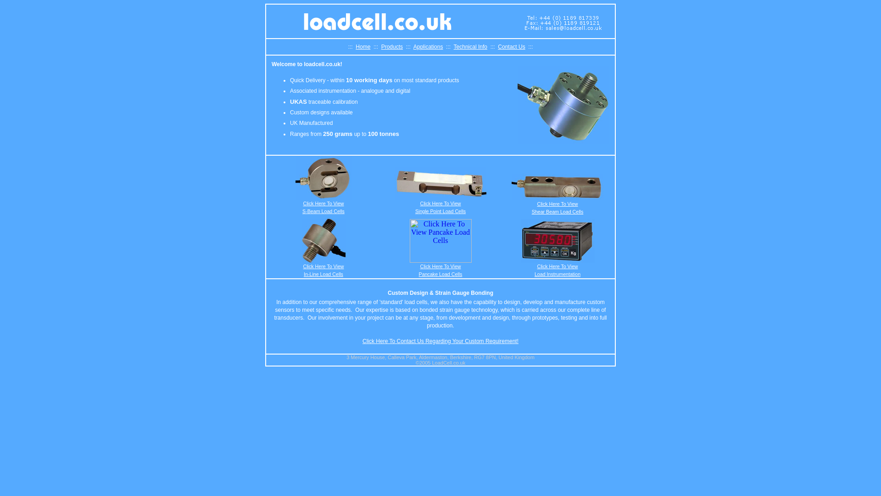 The image size is (881, 496). I want to click on Click Here To View
Load Instrumentation, so click(558, 270).